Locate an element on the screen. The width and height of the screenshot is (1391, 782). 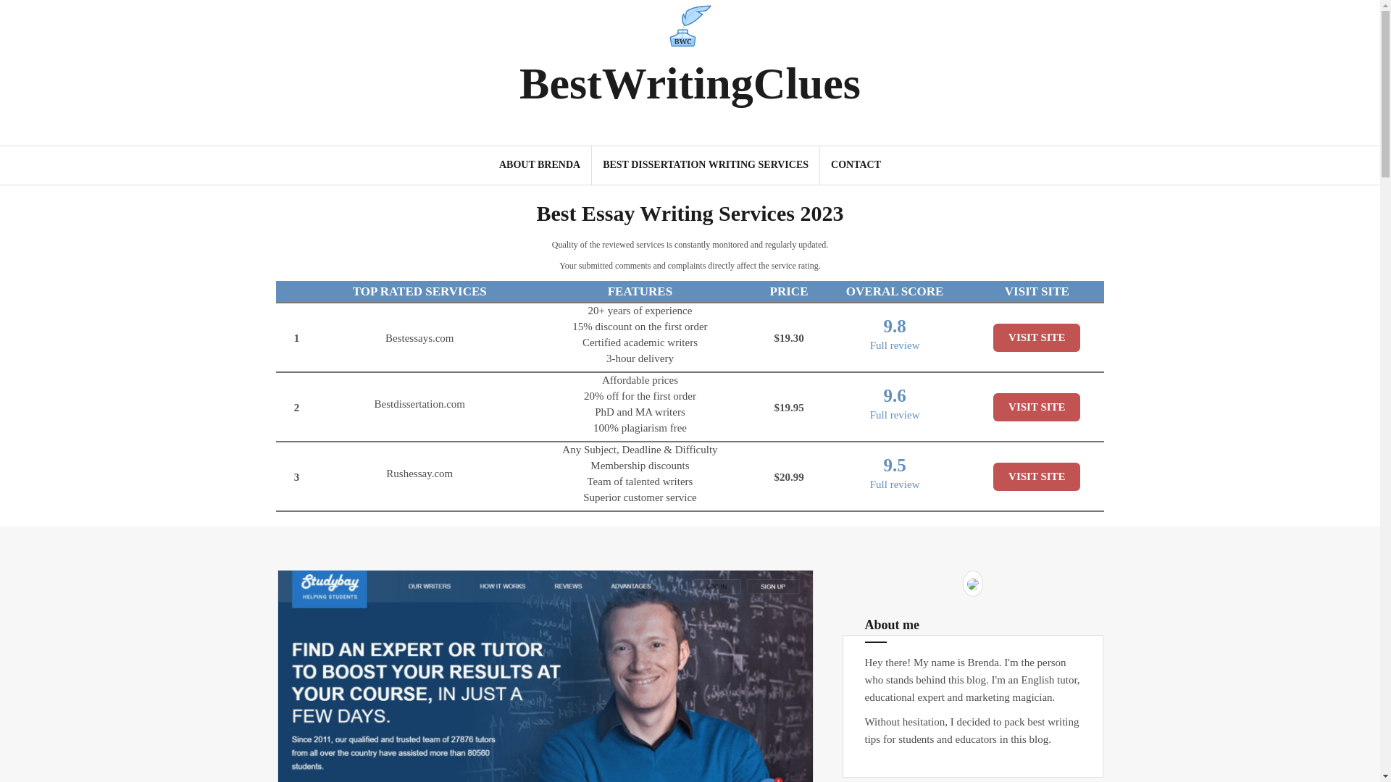
VISIT SITE is located at coordinates (1036, 476).